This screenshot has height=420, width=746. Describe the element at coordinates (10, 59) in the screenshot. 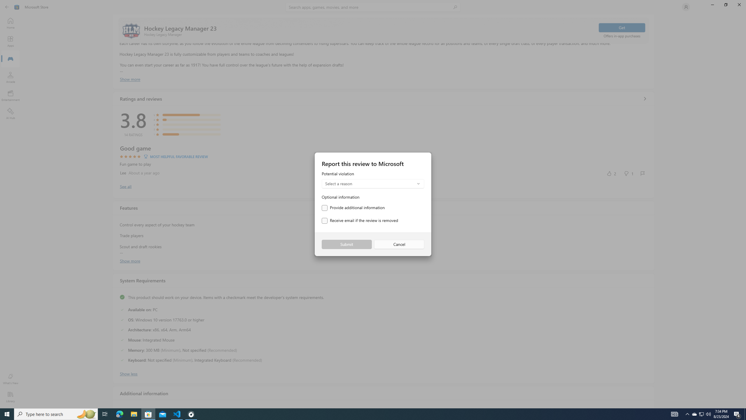

I see `Gaming` at that location.